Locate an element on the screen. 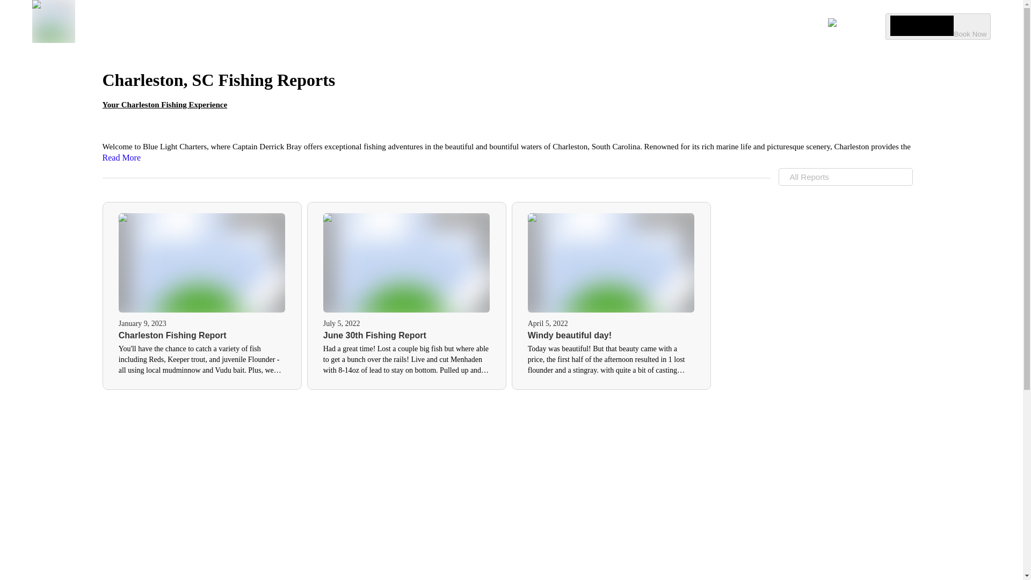 The height and width of the screenshot is (580, 1031). Meet the Captain is located at coordinates (759, 26).